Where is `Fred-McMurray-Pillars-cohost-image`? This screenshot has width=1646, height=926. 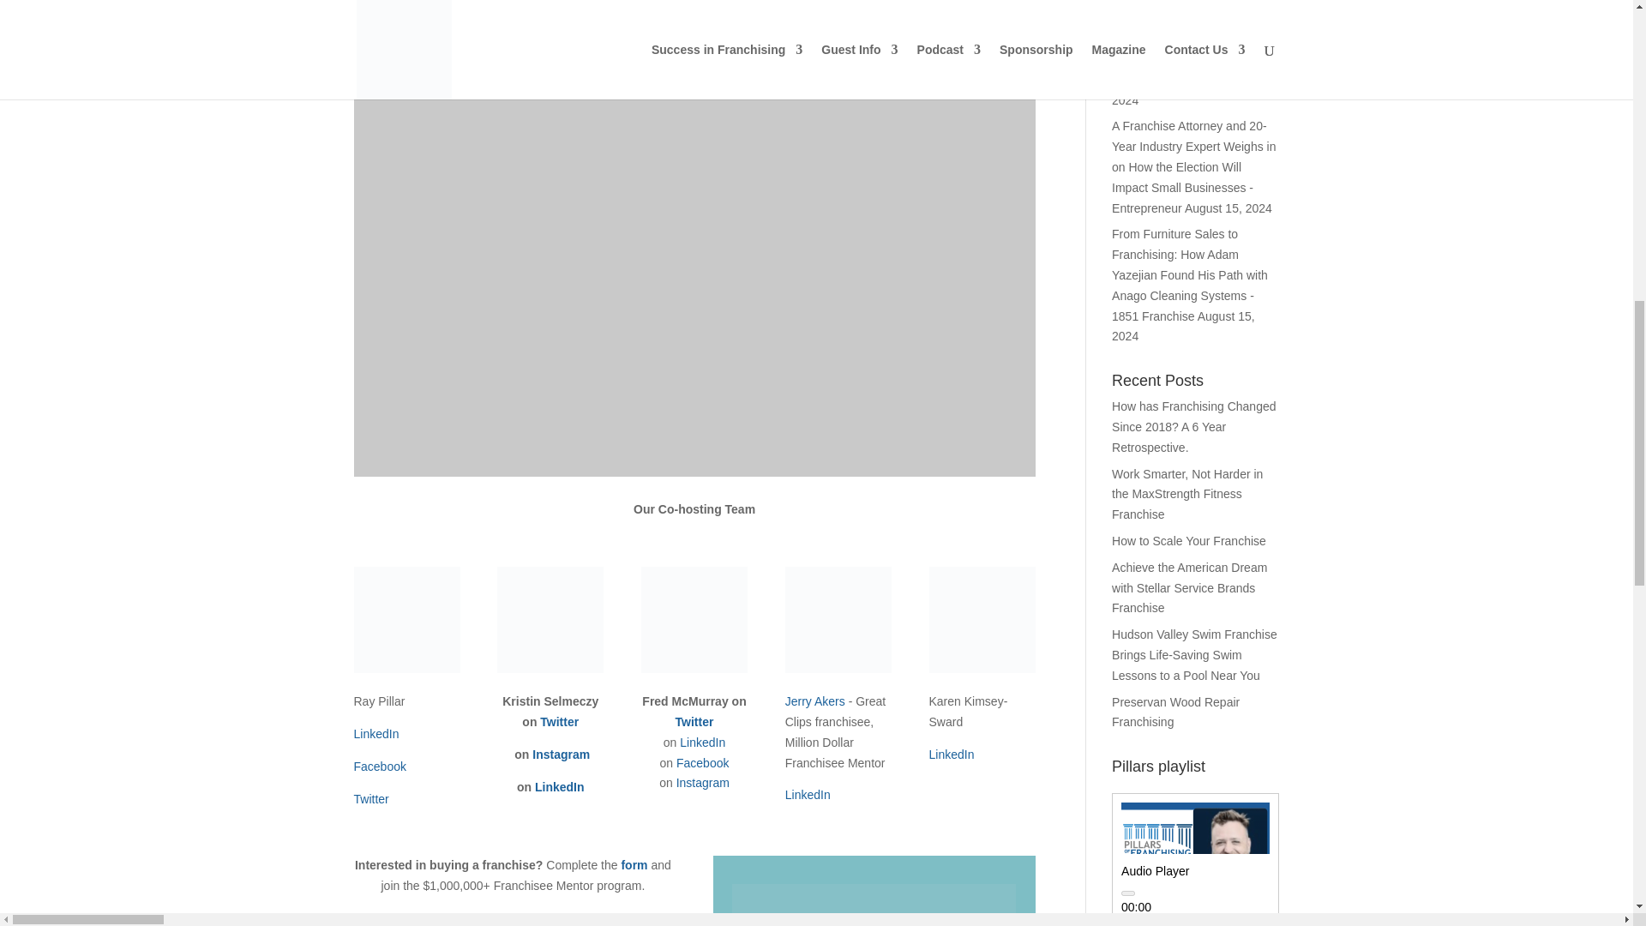
Fred-McMurray-Pillars-cohost-image is located at coordinates (694, 619).